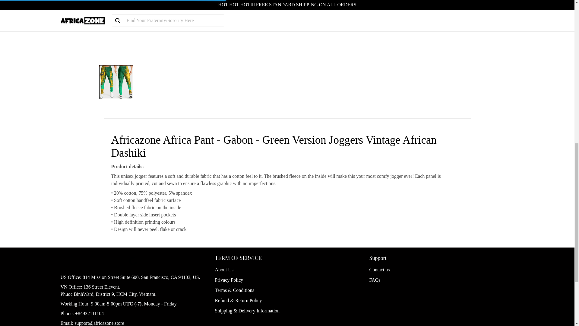 This screenshot has height=326, width=579. I want to click on Share, so click(335, 16).